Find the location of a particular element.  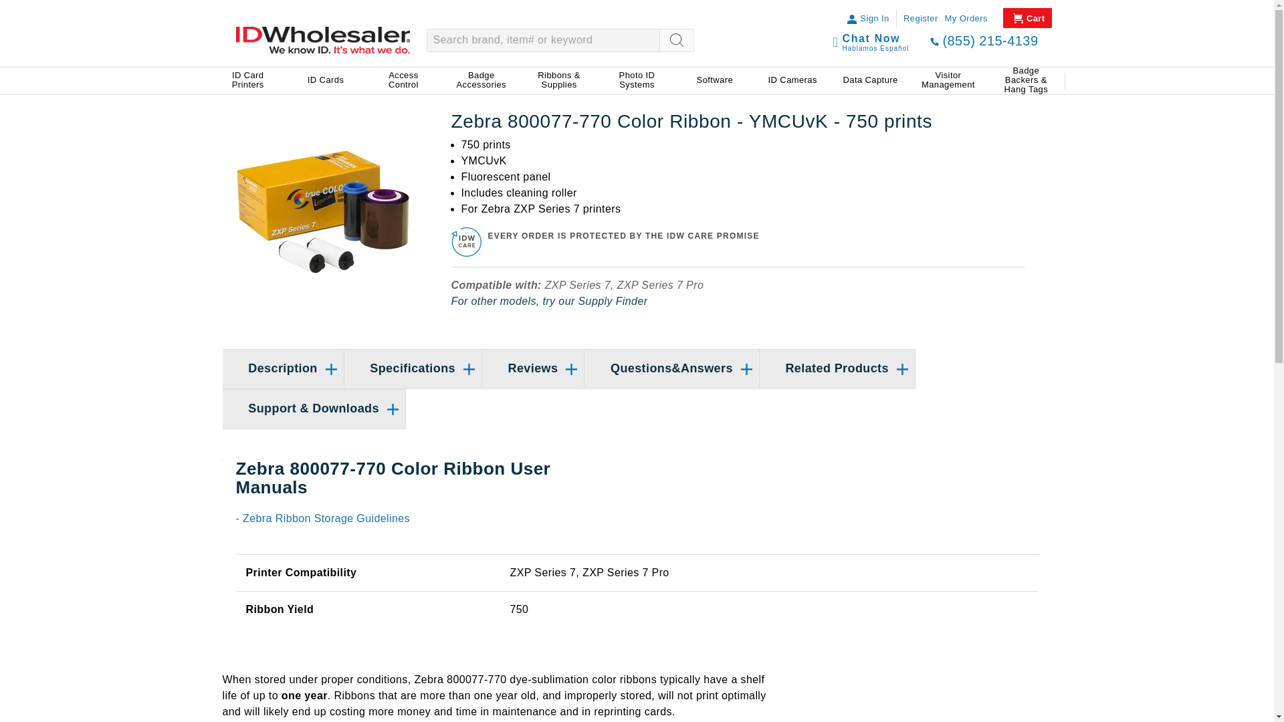

Register is located at coordinates (921, 19).